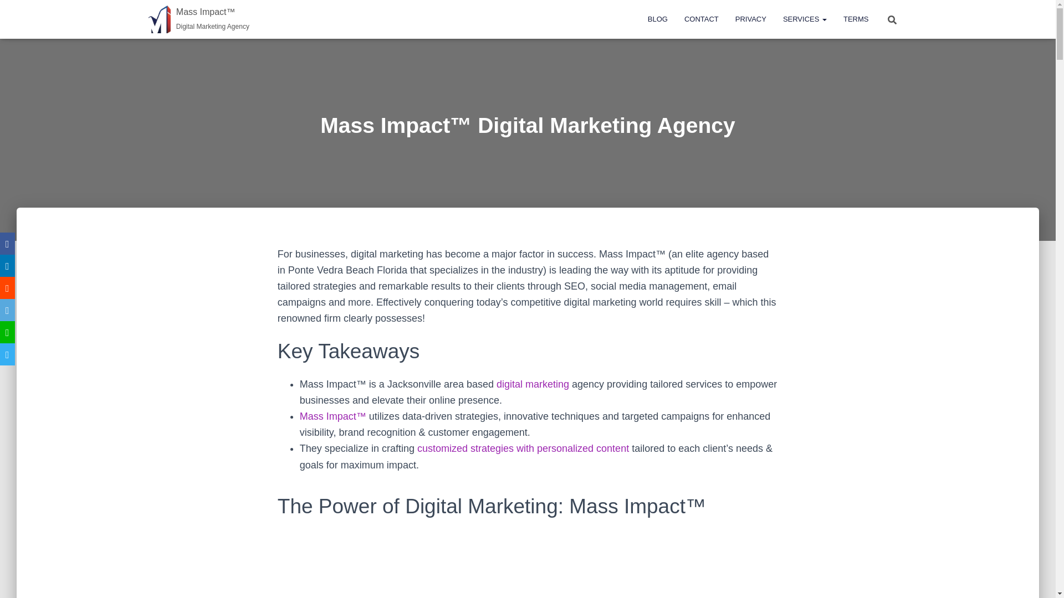 This screenshot has width=1064, height=598. Describe the element at coordinates (523, 448) in the screenshot. I see `customized strategies with personalized content` at that location.